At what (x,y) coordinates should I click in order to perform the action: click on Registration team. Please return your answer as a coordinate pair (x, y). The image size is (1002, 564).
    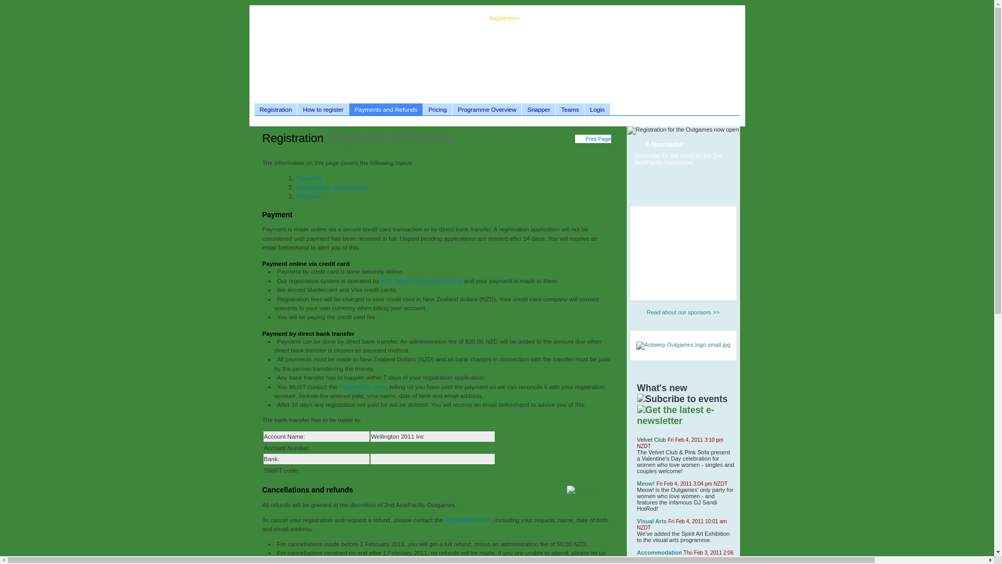
    Looking at the image, I should click on (362, 386).